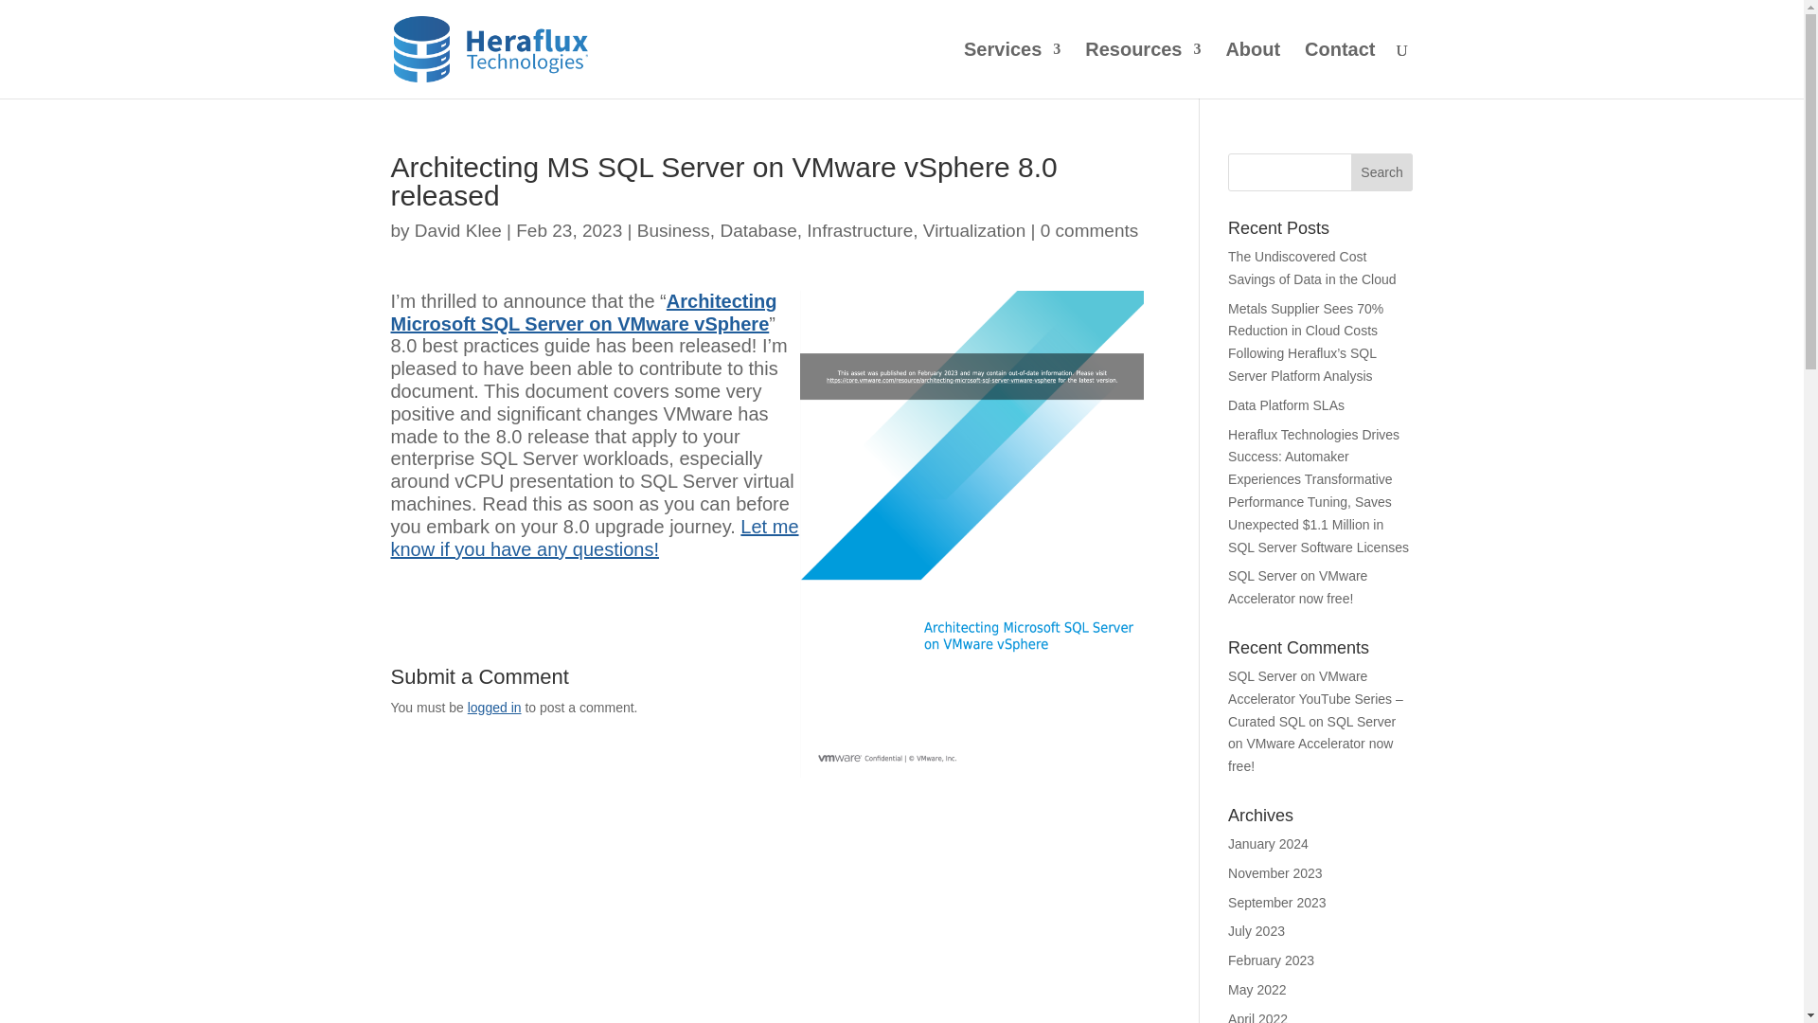 Image resolution: width=1818 pixels, height=1023 pixels. Describe the element at coordinates (973, 230) in the screenshot. I see `Virtualization` at that location.